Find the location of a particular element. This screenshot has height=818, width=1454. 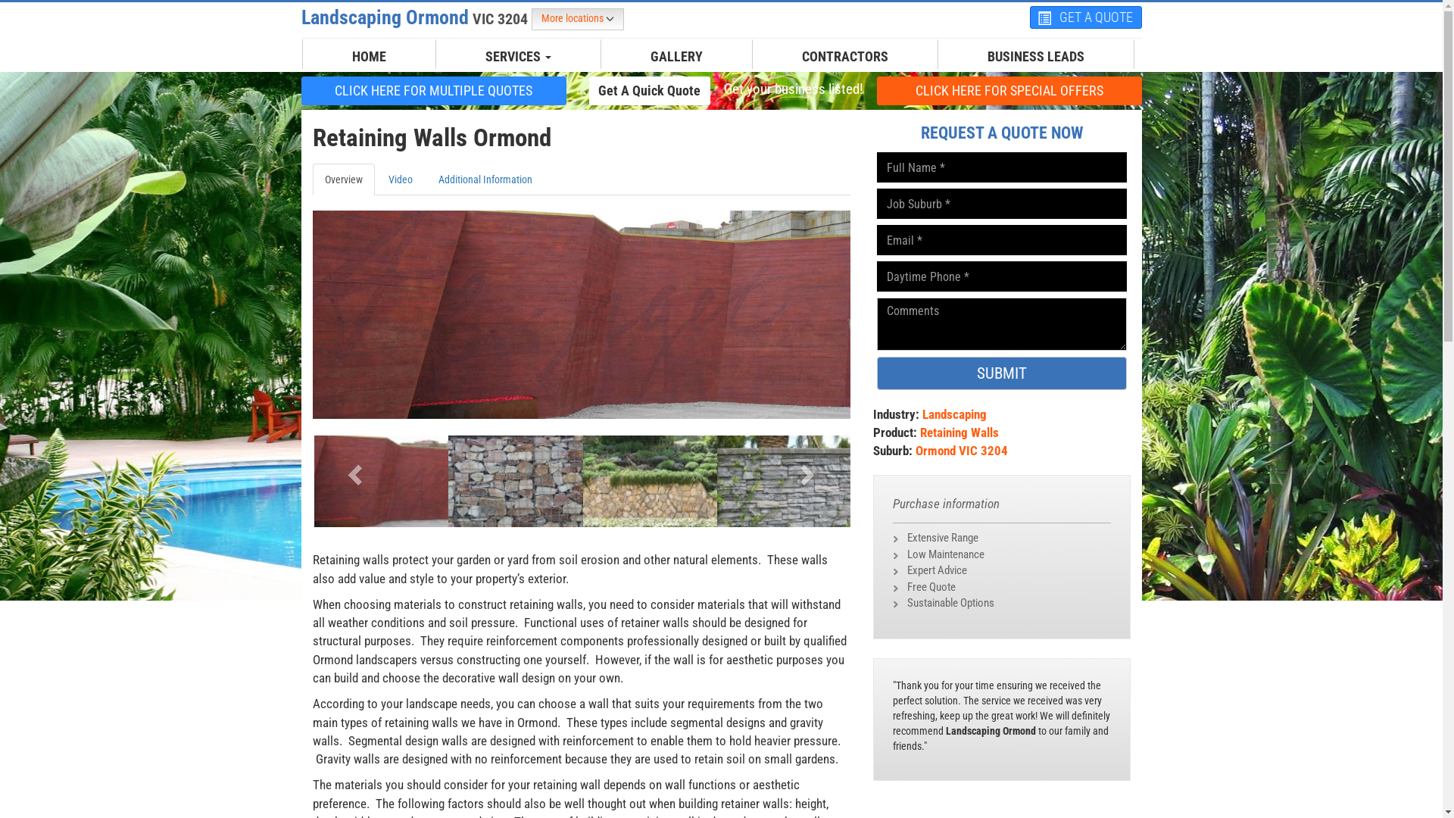

Additional Information is located at coordinates (485, 180).